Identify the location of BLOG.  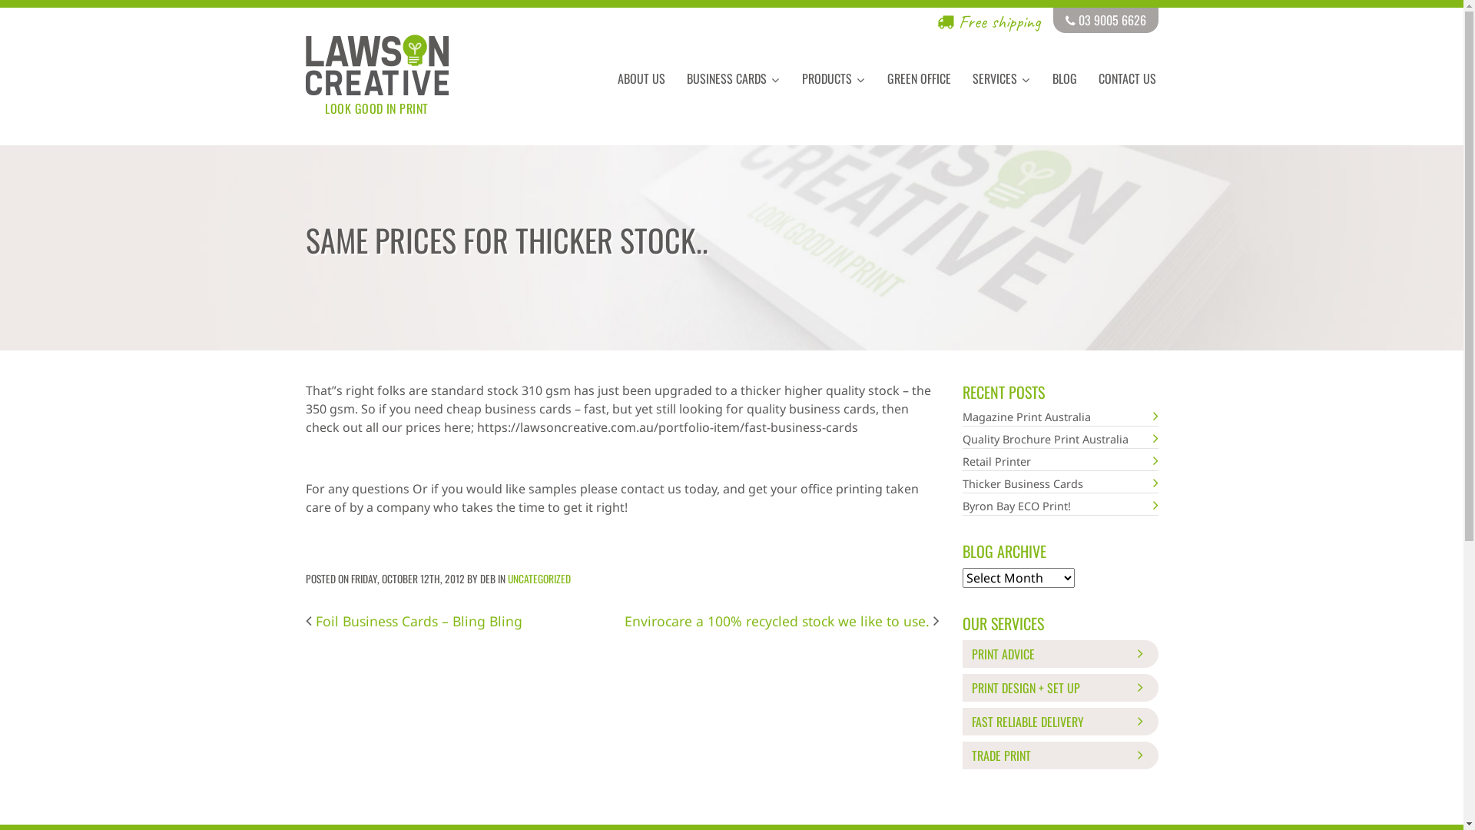
(1065, 78).